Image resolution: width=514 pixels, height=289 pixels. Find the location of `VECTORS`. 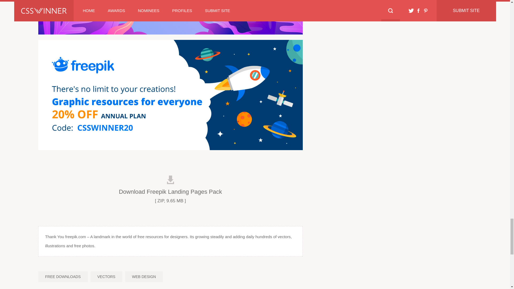

VECTORS is located at coordinates (106, 277).